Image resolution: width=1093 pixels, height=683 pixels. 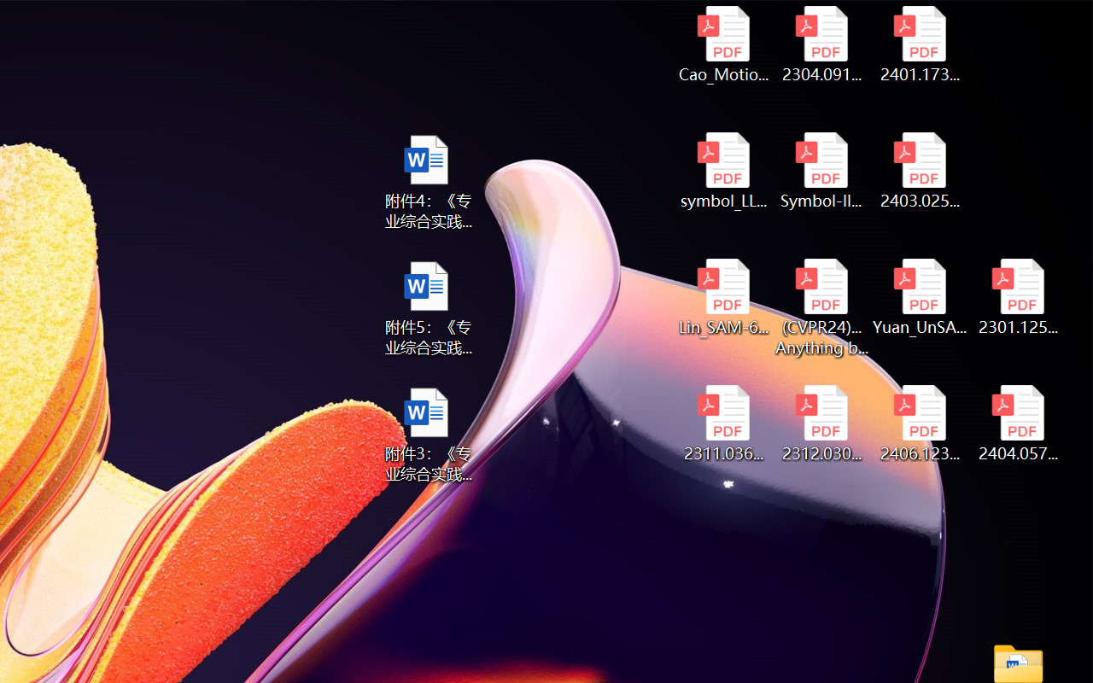 What do you see at coordinates (821, 171) in the screenshot?
I see `Symbol-llm-v2.pdf` at bounding box center [821, 171].